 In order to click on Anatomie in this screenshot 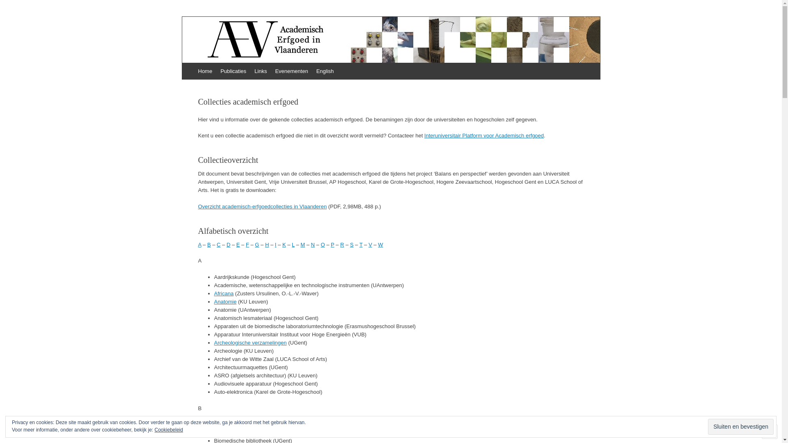, I will do `click(226, 302)`.